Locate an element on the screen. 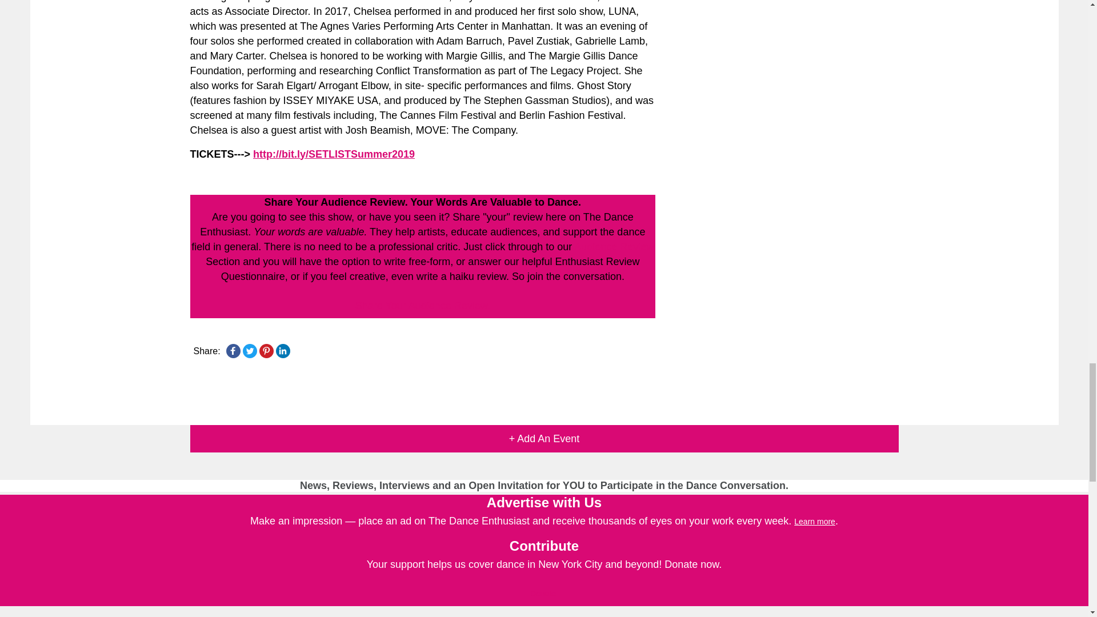  Pinterest is located at coordinates (266, 351).